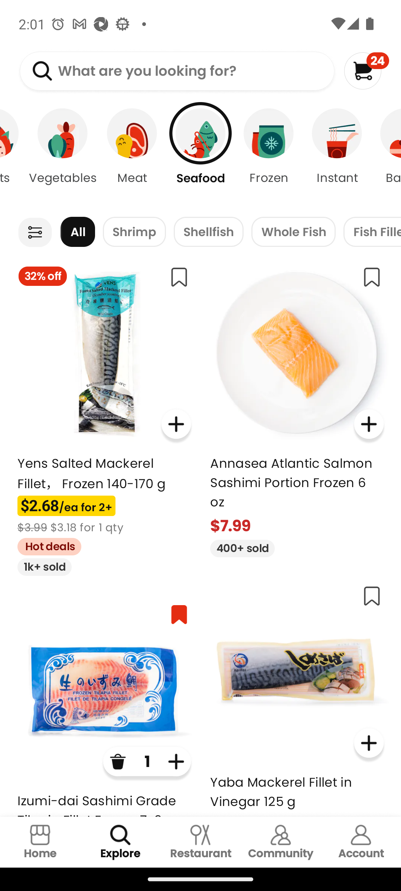  Describe the element at coordinates (269, 156) in the screenshot. I see `Frozen` at that location.